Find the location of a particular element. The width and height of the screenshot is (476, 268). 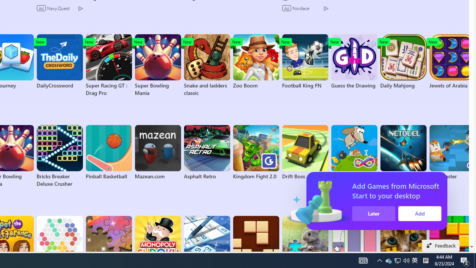

Class: ad-choice  ad-choice-mono  is located at coordinates (326, 8).